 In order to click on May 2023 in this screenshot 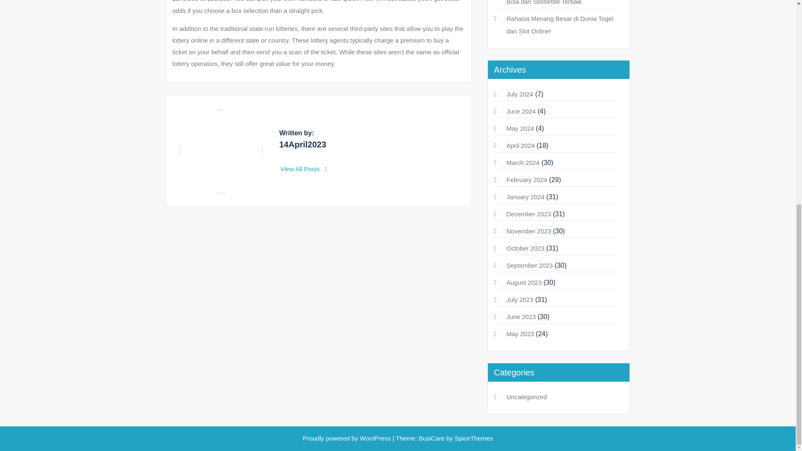, I will do `click(520, 333)`.